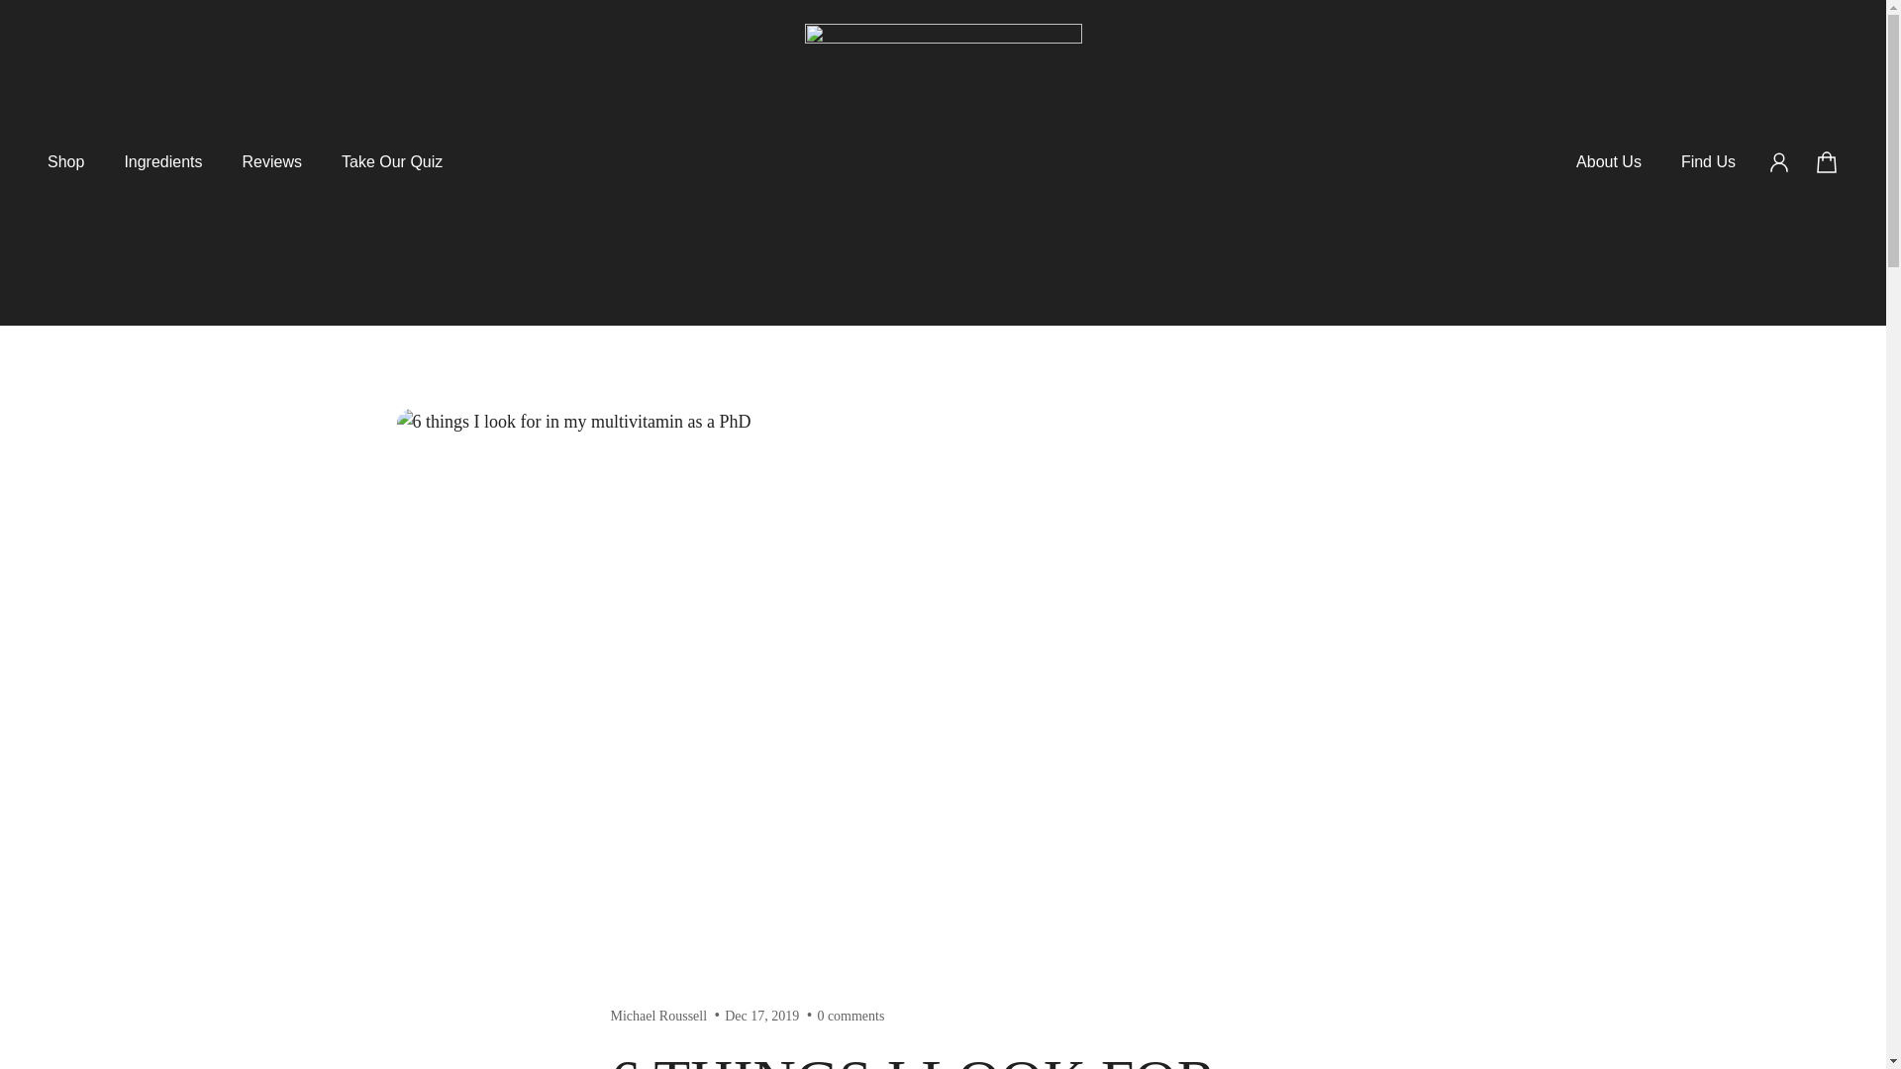 Image resolution: width=1901 pixels, height=1069 pixels. Describe the element at coordinates (271, 172) in the screenshot. I see `Reviews` at that location.